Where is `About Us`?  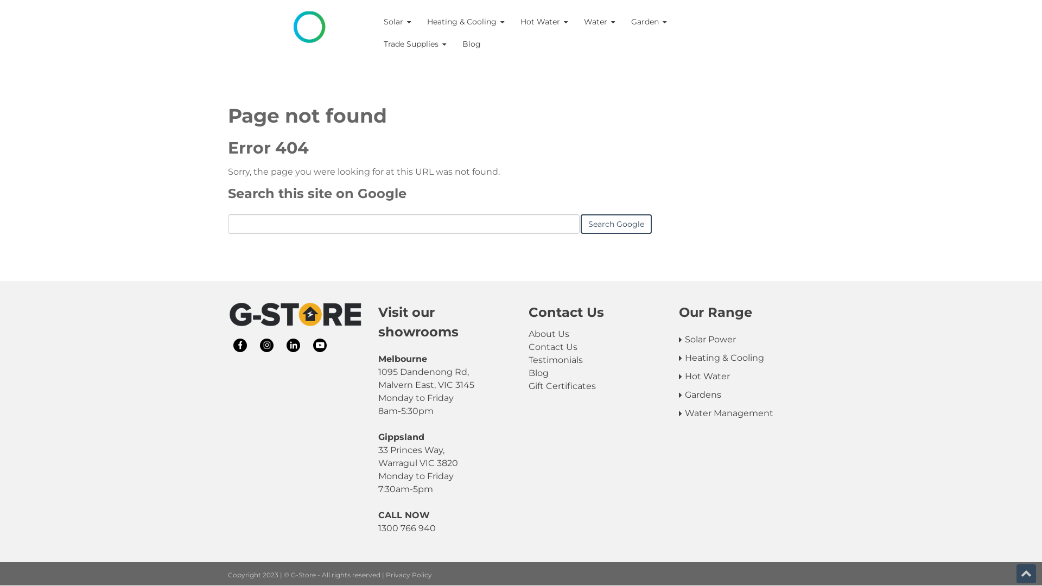
About Us is located at coordinates (596, 334).